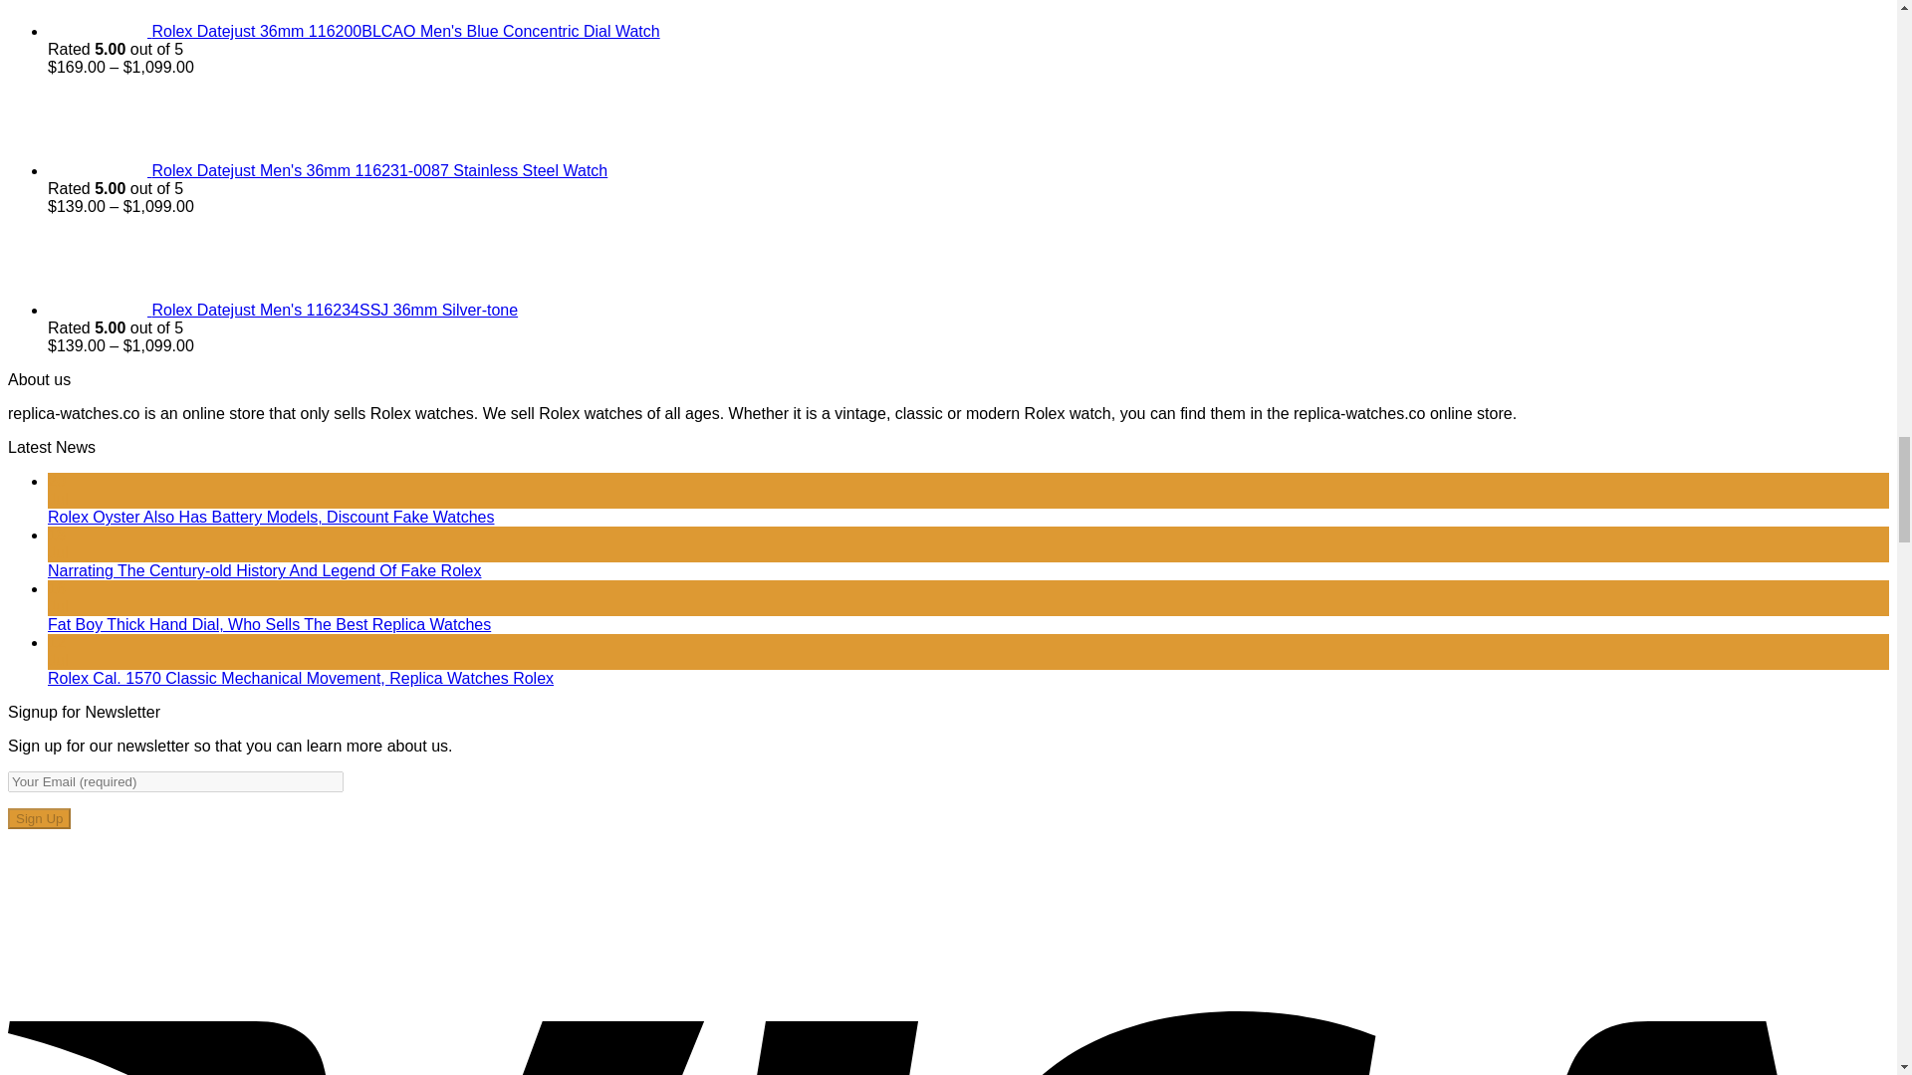 Image resolution: width=1912 pixels, height=1075 pixels. I want to click on Sign Up, so click(39, 818).